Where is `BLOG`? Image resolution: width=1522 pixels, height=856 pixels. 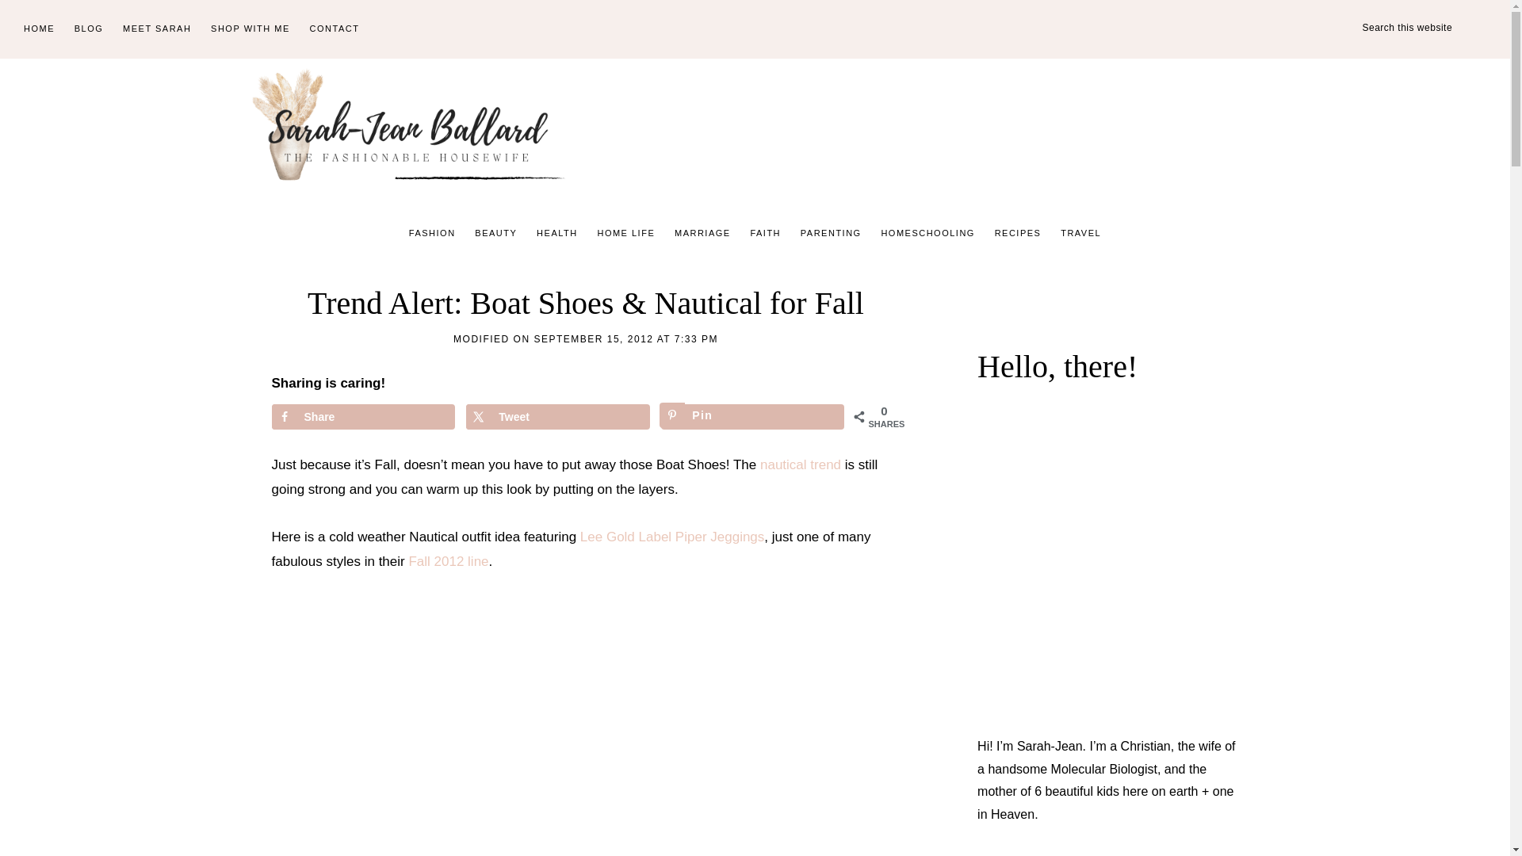
BLOG is located at coordinates (89, 29).